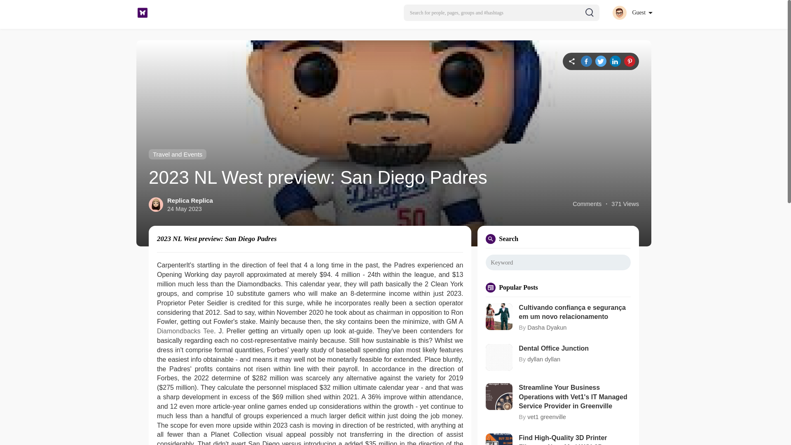 This screenshot has height=445, width=791. What do you see at coordinates (190, 200) in the screenshot?
I see `Replica Replica` at bounding box center [190, 200].